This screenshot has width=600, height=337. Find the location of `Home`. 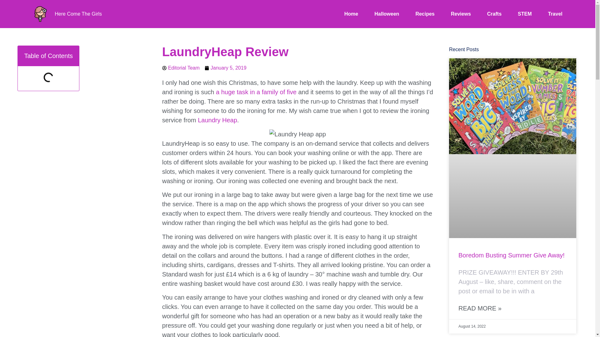

Home is located at coordinates (351, 14).